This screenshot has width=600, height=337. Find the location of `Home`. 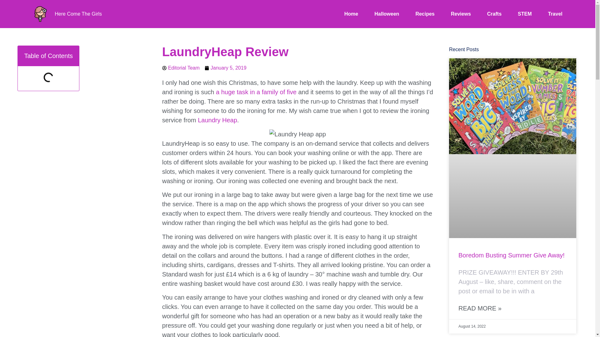

Home is located at coordinates (351, 14).